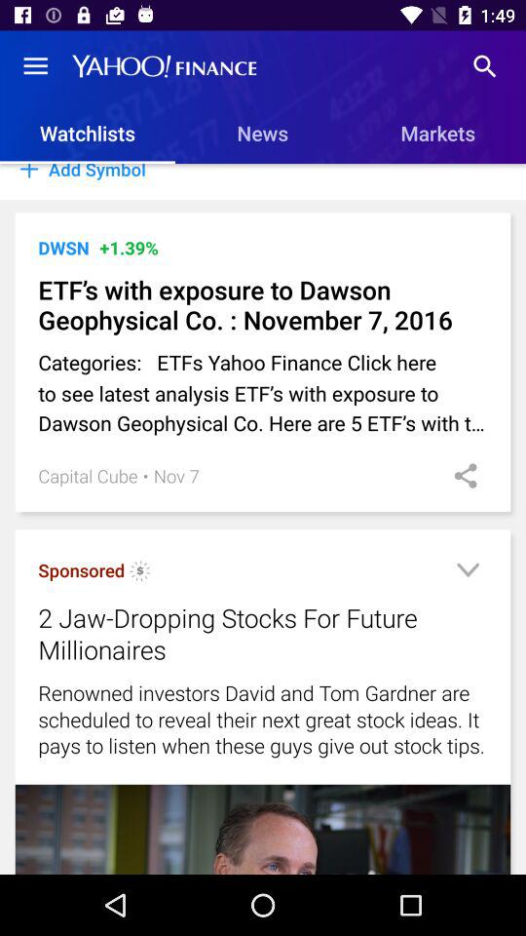  What do you see at coordinates (35, 66) in the screenshot?
I see `press item above the watchlists icon` at bounding box center [35, 66].